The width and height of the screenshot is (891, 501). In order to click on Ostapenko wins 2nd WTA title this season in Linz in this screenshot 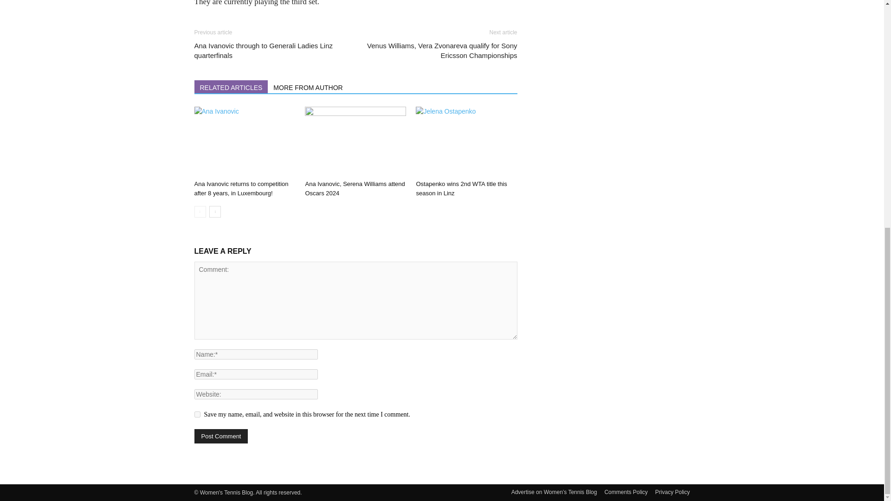, I will do `click(461, 188)`.